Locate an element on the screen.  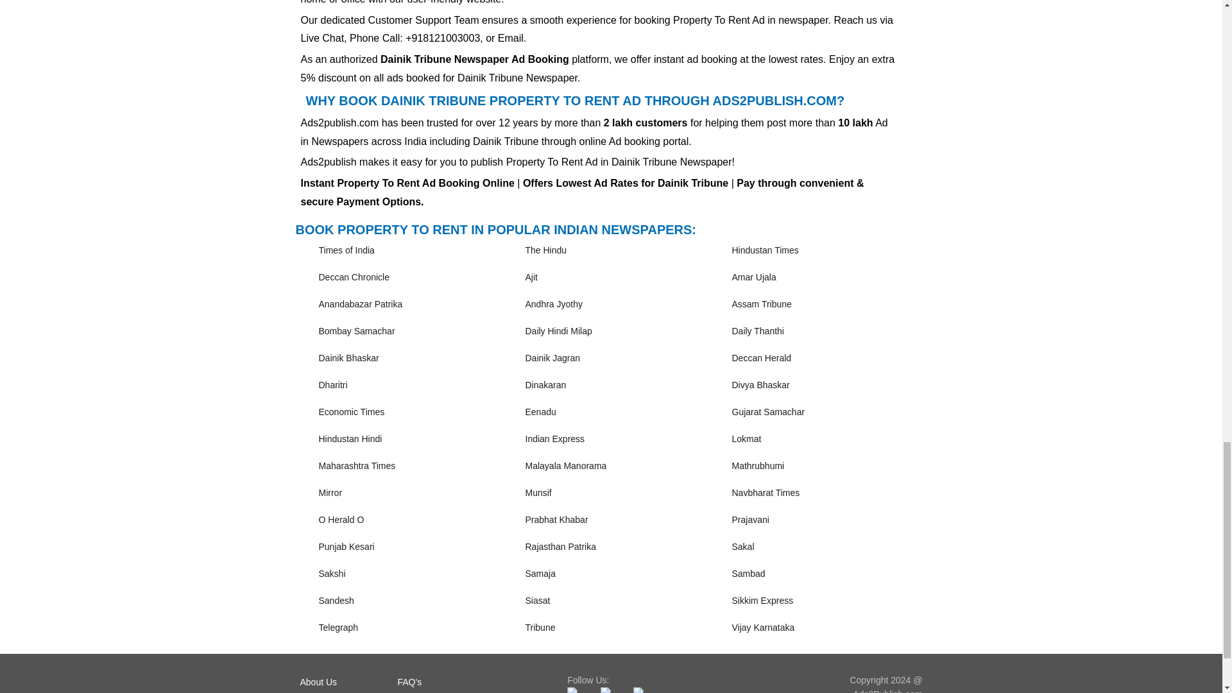
Times of India is located at coordinates (346, 250).